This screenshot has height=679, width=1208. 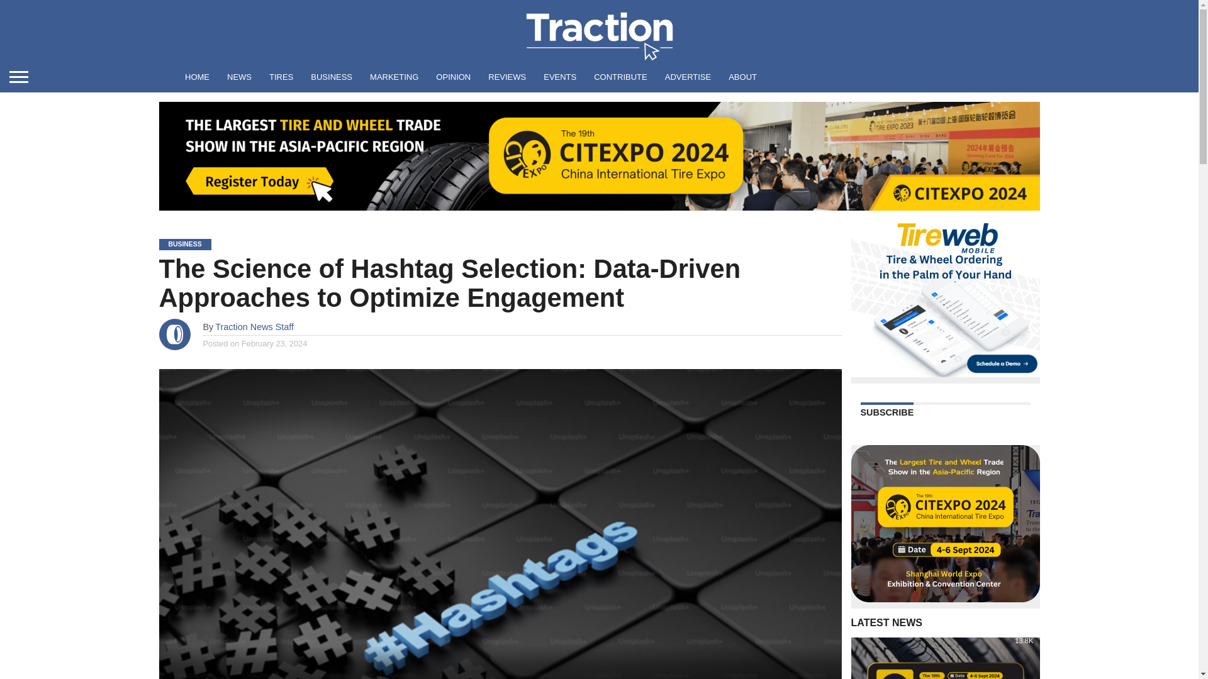 What do you see at coordinates (239, 77) in the screenshot?
I see `NEWS` at bounding box center [239, 77].